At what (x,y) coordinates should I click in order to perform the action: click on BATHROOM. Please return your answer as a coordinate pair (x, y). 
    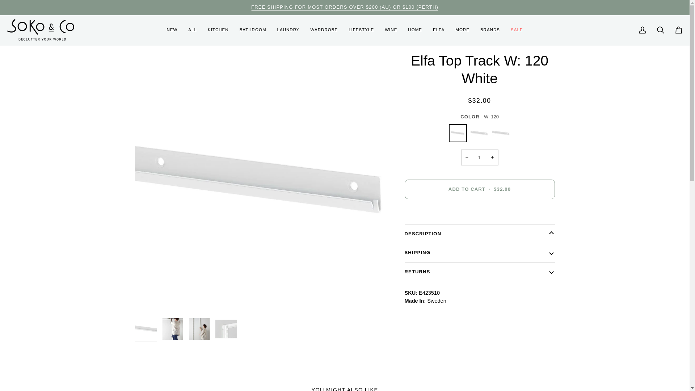
    Looking at the image, I should click on (253, 30).